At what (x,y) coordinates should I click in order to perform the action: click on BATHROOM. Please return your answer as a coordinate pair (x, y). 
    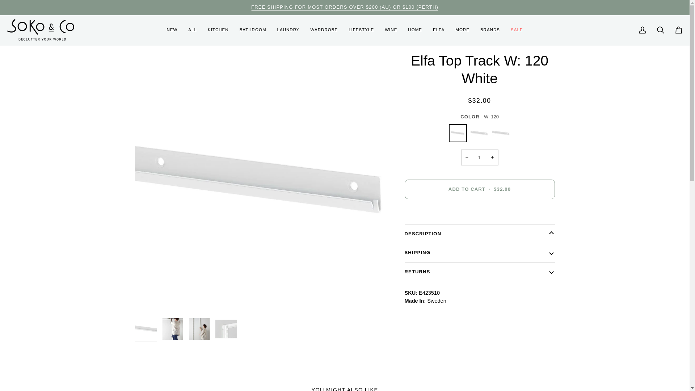
    Looking at the image, I should click on (253, 30).